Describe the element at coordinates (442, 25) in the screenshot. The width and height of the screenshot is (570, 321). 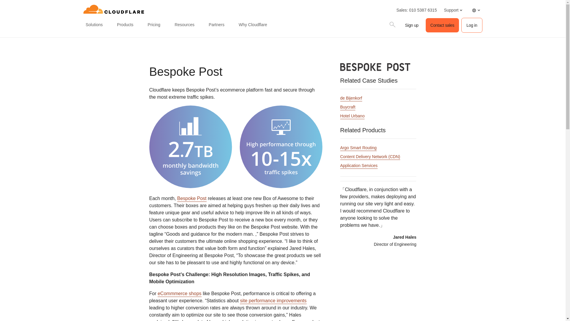
I see `Contact sales` at that location.